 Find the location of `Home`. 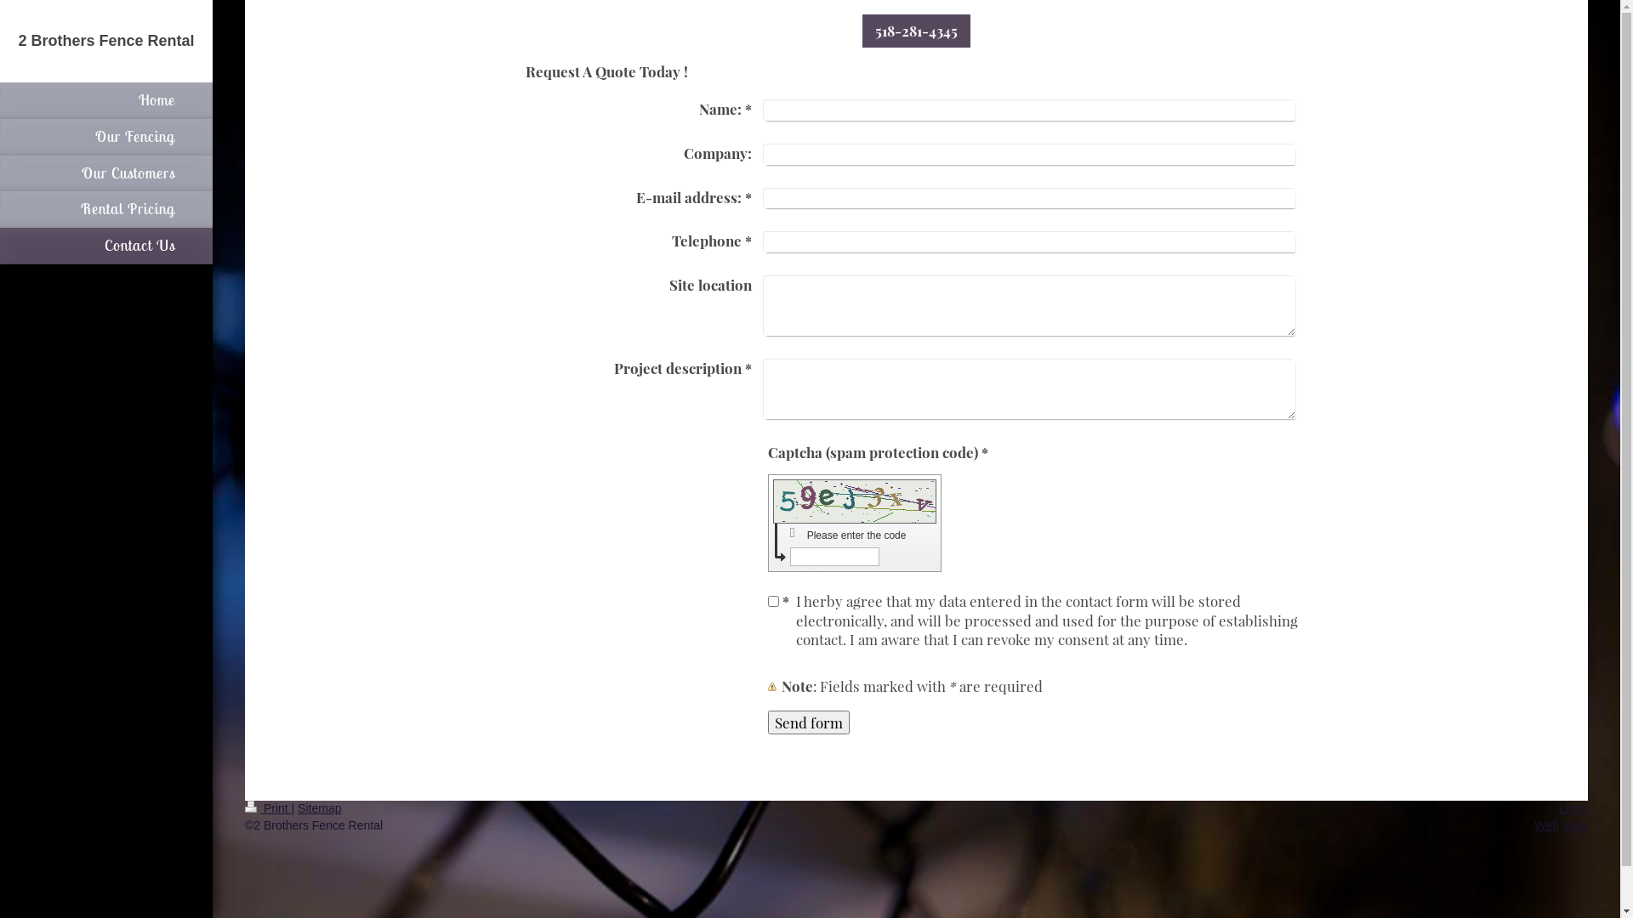

Home is located at coordinates (106, 100).